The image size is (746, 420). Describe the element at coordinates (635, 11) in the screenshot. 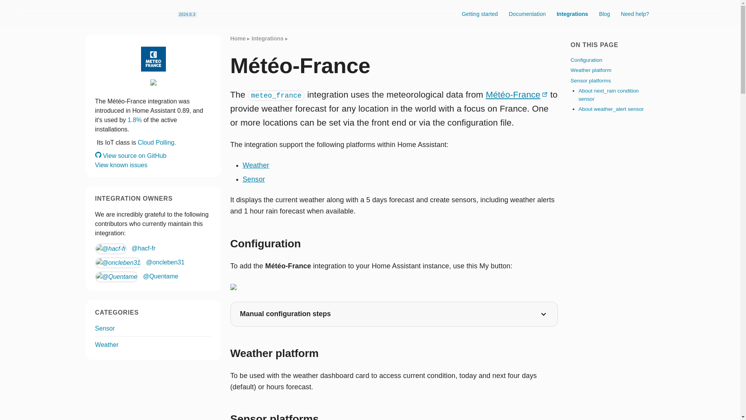

I see `Need help?` at that location.